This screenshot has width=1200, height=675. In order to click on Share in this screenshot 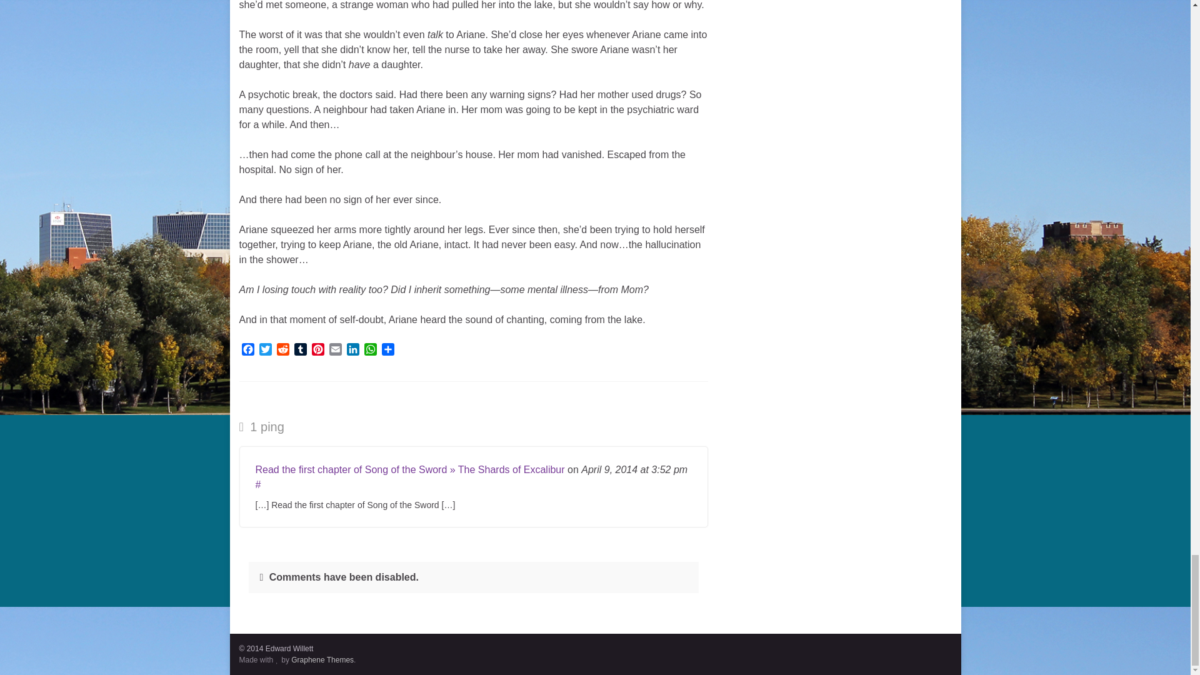, I will do `click(387, 350)`.